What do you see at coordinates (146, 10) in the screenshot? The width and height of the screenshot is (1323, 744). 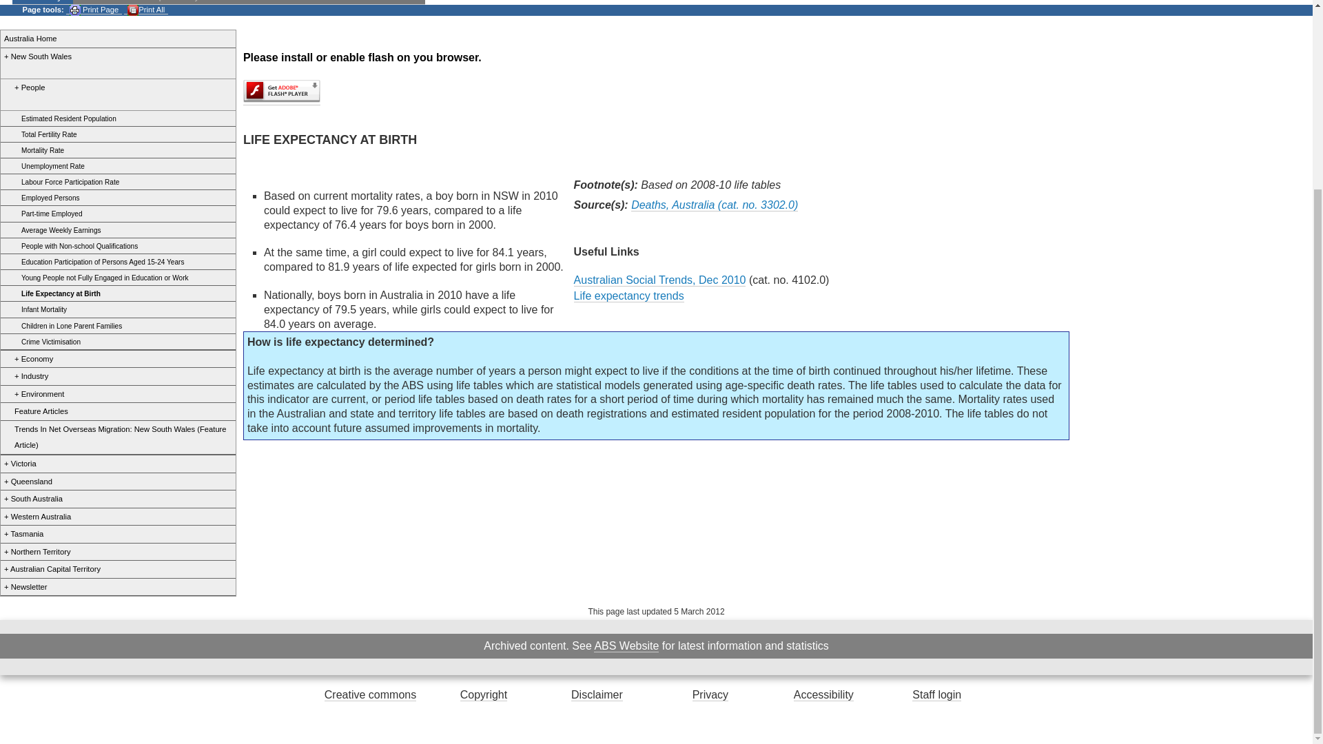 I see `Print All` at bounding box center [146, 10].